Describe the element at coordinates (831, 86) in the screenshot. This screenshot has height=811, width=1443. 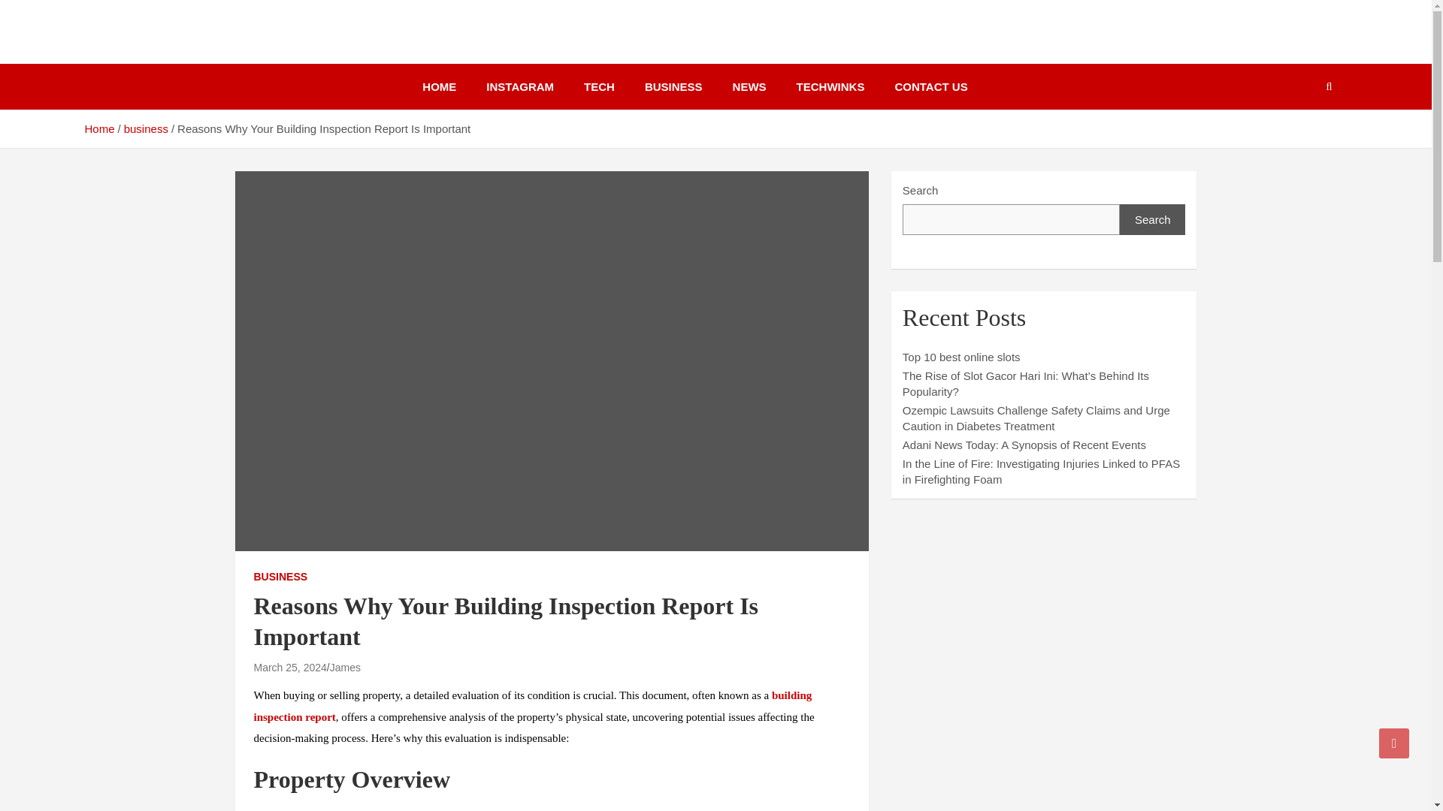
I see `TECHWINKS` at that location.